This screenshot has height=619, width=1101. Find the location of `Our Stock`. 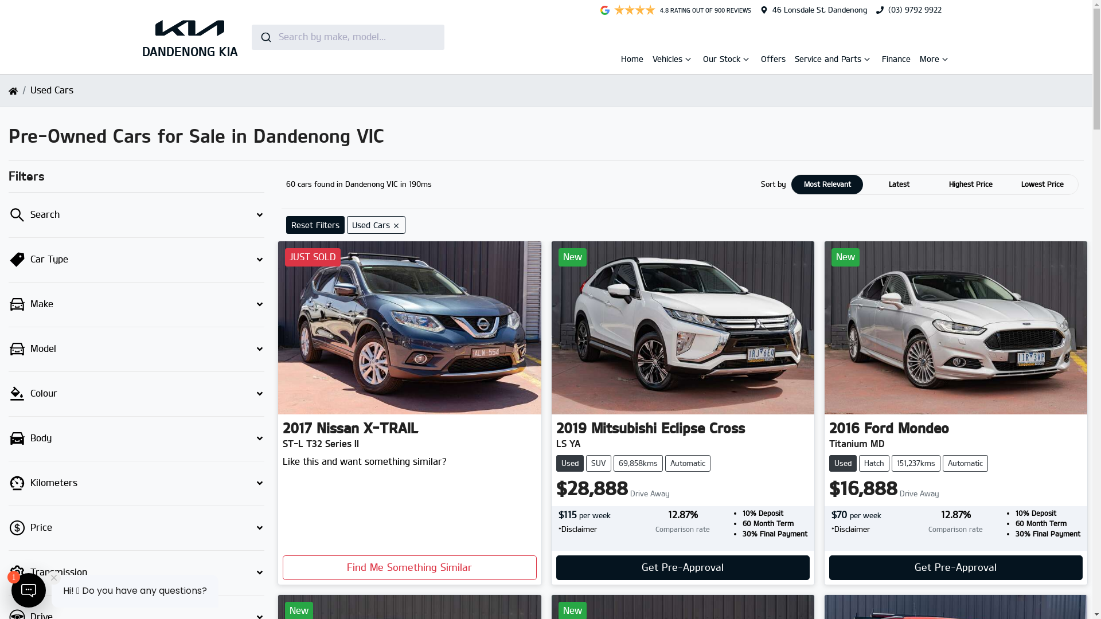

Our Stock is located at coordinates (723, 61).